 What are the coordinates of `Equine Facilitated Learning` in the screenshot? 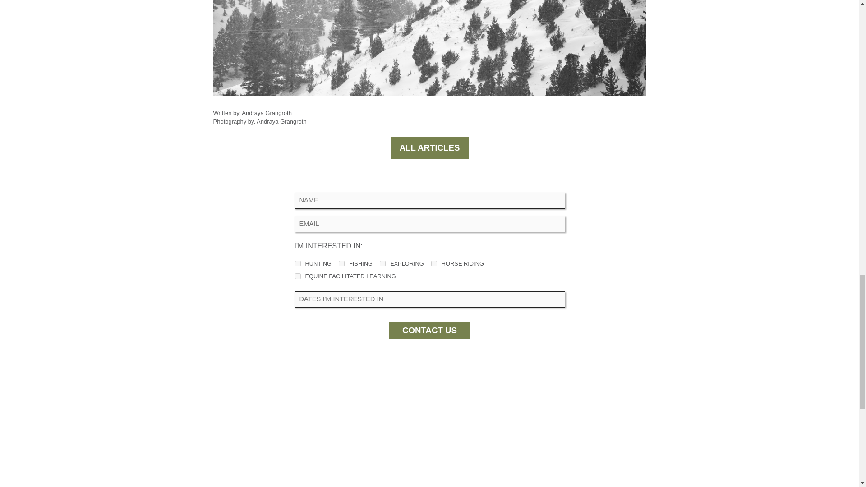 It's located at (298, 276).